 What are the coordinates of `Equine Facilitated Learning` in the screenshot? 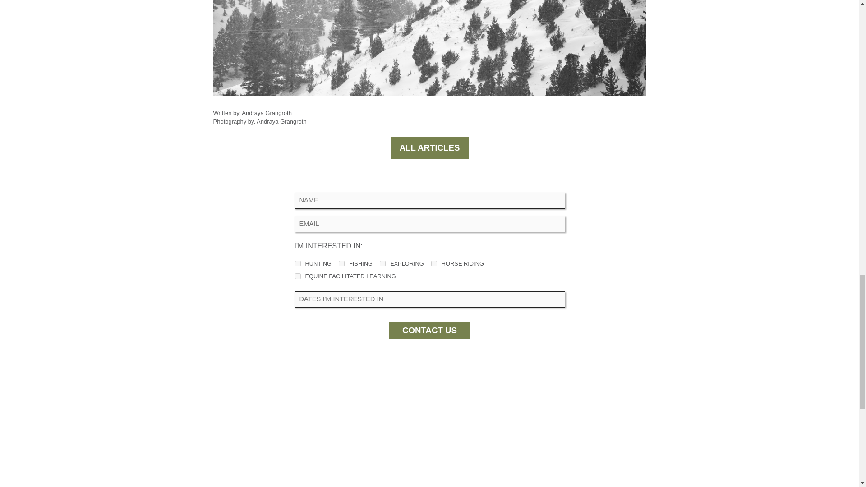 It's located at (298, 276).